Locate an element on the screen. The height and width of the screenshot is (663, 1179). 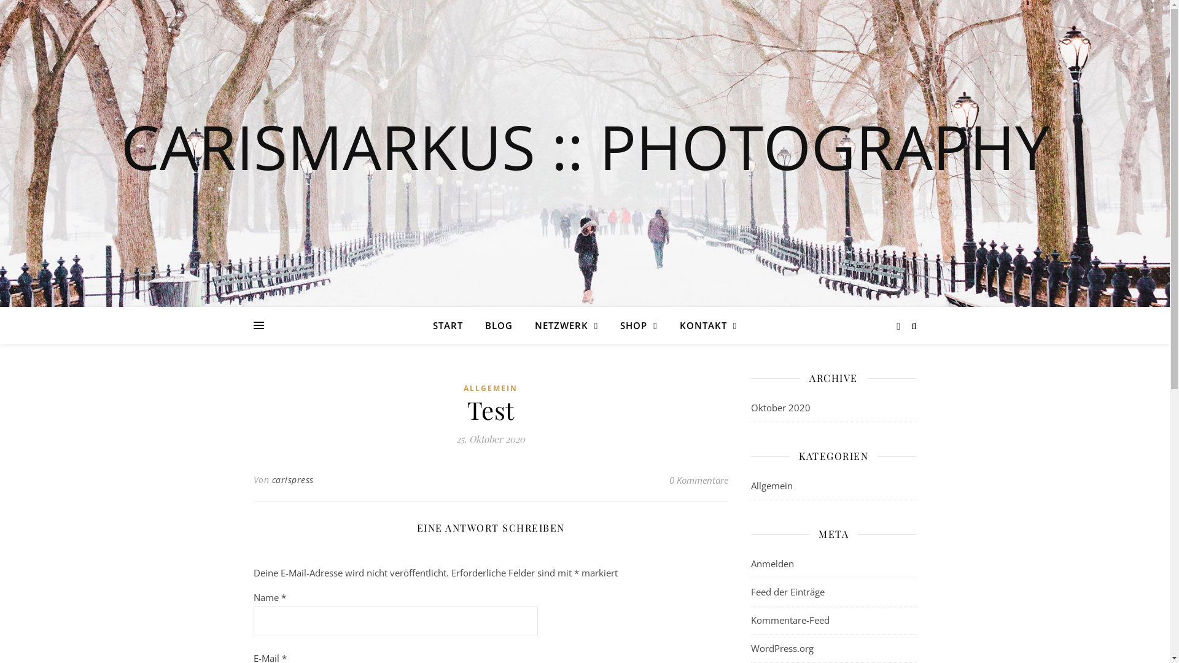
WordPress.org is located at coordinates (782, 648).